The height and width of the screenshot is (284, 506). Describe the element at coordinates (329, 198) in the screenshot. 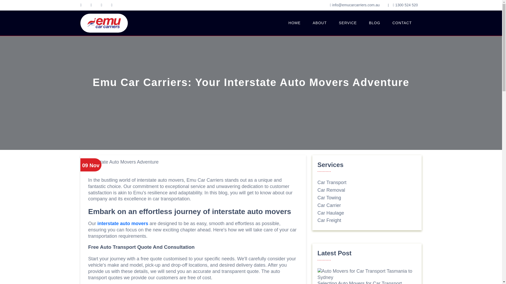

I see `Car Towing` at that location.